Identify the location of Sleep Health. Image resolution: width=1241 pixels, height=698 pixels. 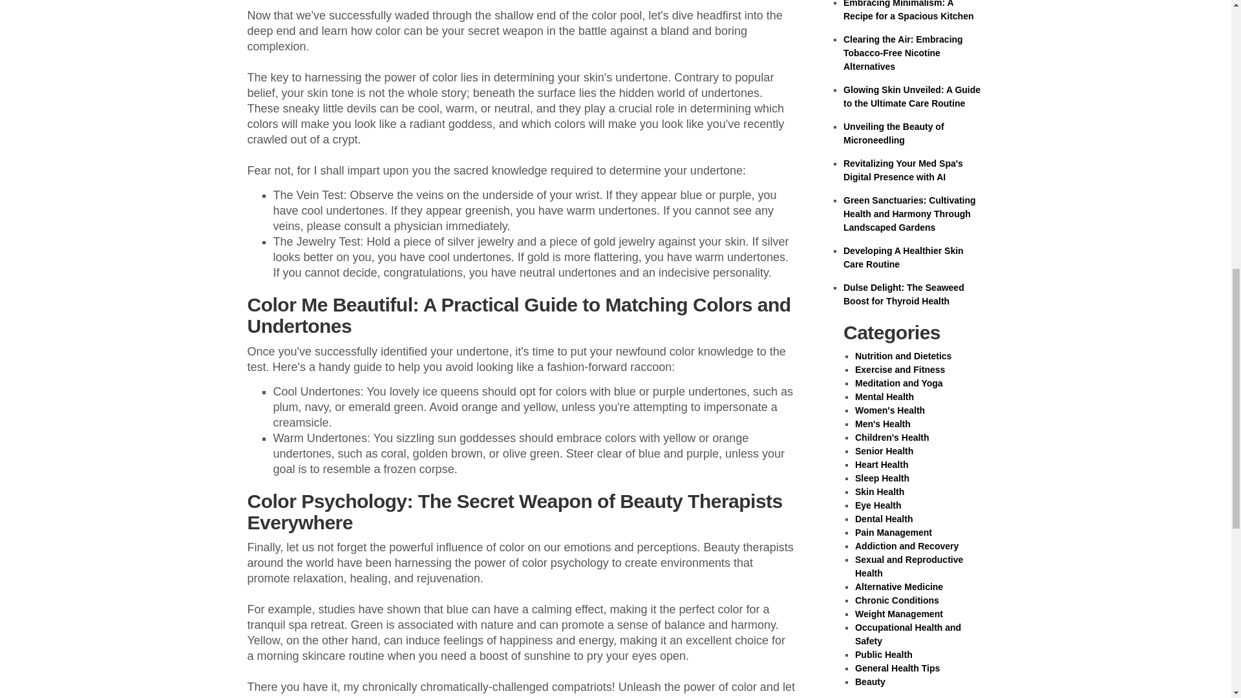
(882, 478).